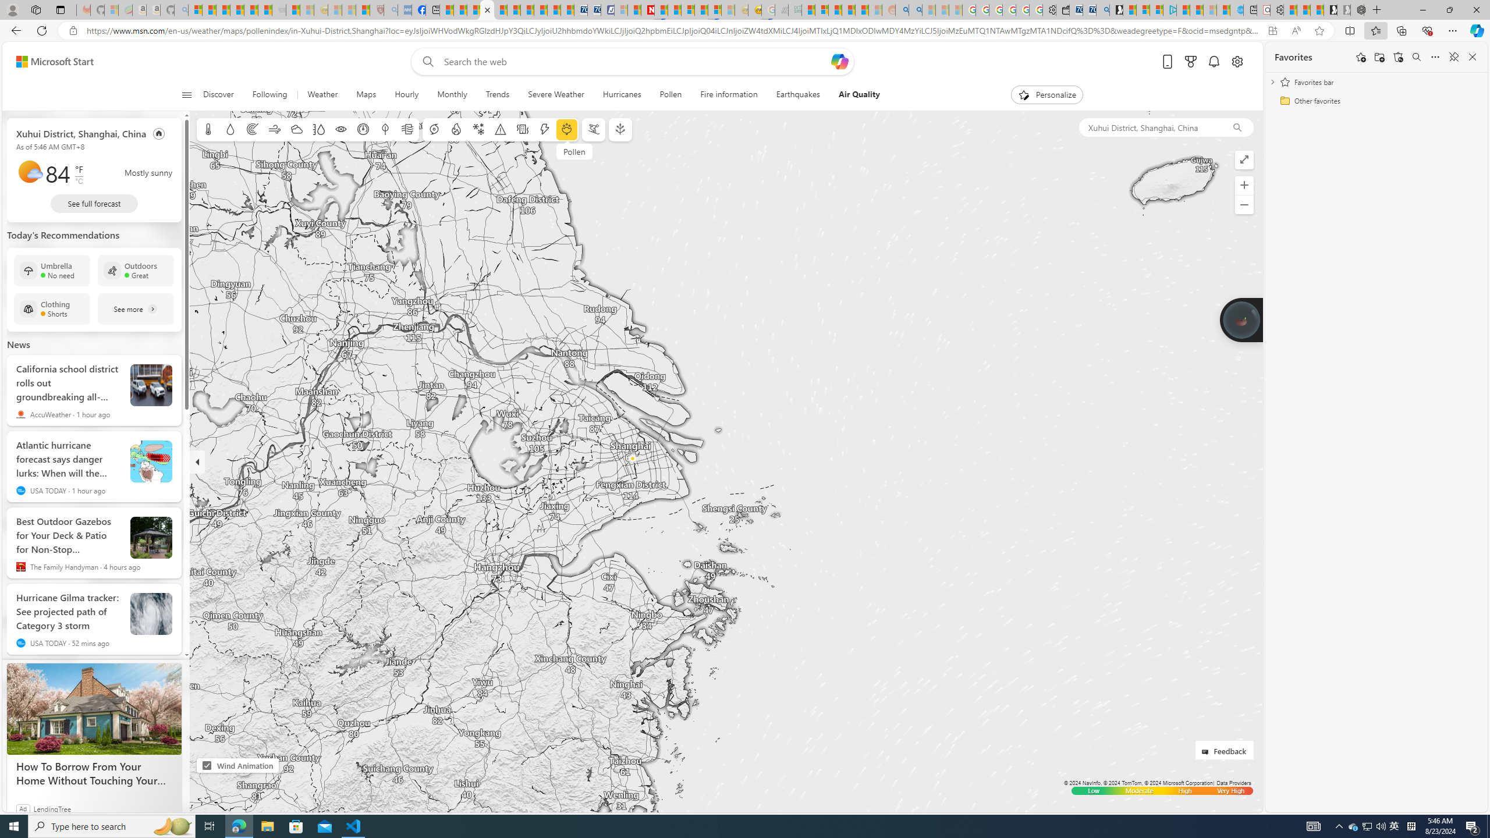 This screenshot has width=1490, height=838. I want to click on Cheap Hotels - Save70.com, so click(594, 10).